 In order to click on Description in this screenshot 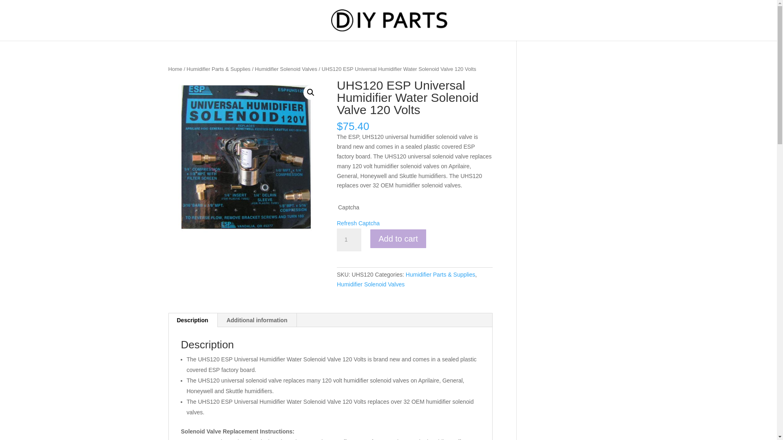, I will do `click(192, 320)`.